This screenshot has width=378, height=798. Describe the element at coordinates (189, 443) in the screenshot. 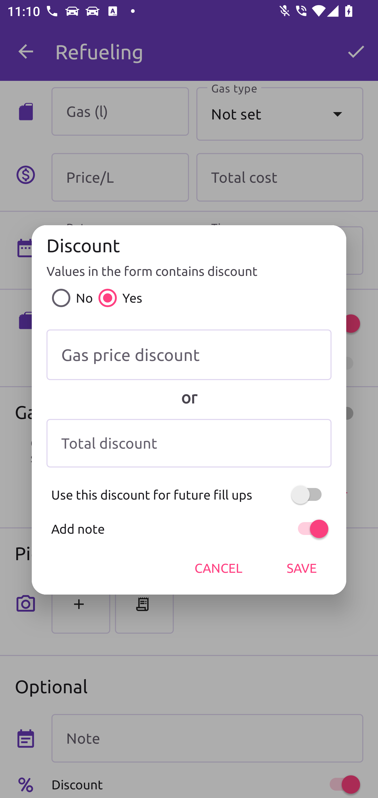

I see `Total discount` at that location.